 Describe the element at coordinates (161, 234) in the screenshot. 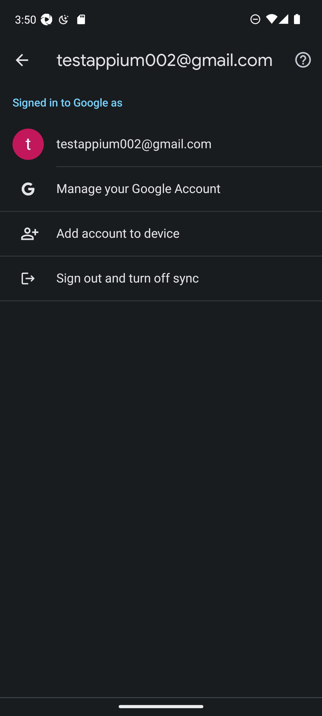

I see `Add account to device` at that location.